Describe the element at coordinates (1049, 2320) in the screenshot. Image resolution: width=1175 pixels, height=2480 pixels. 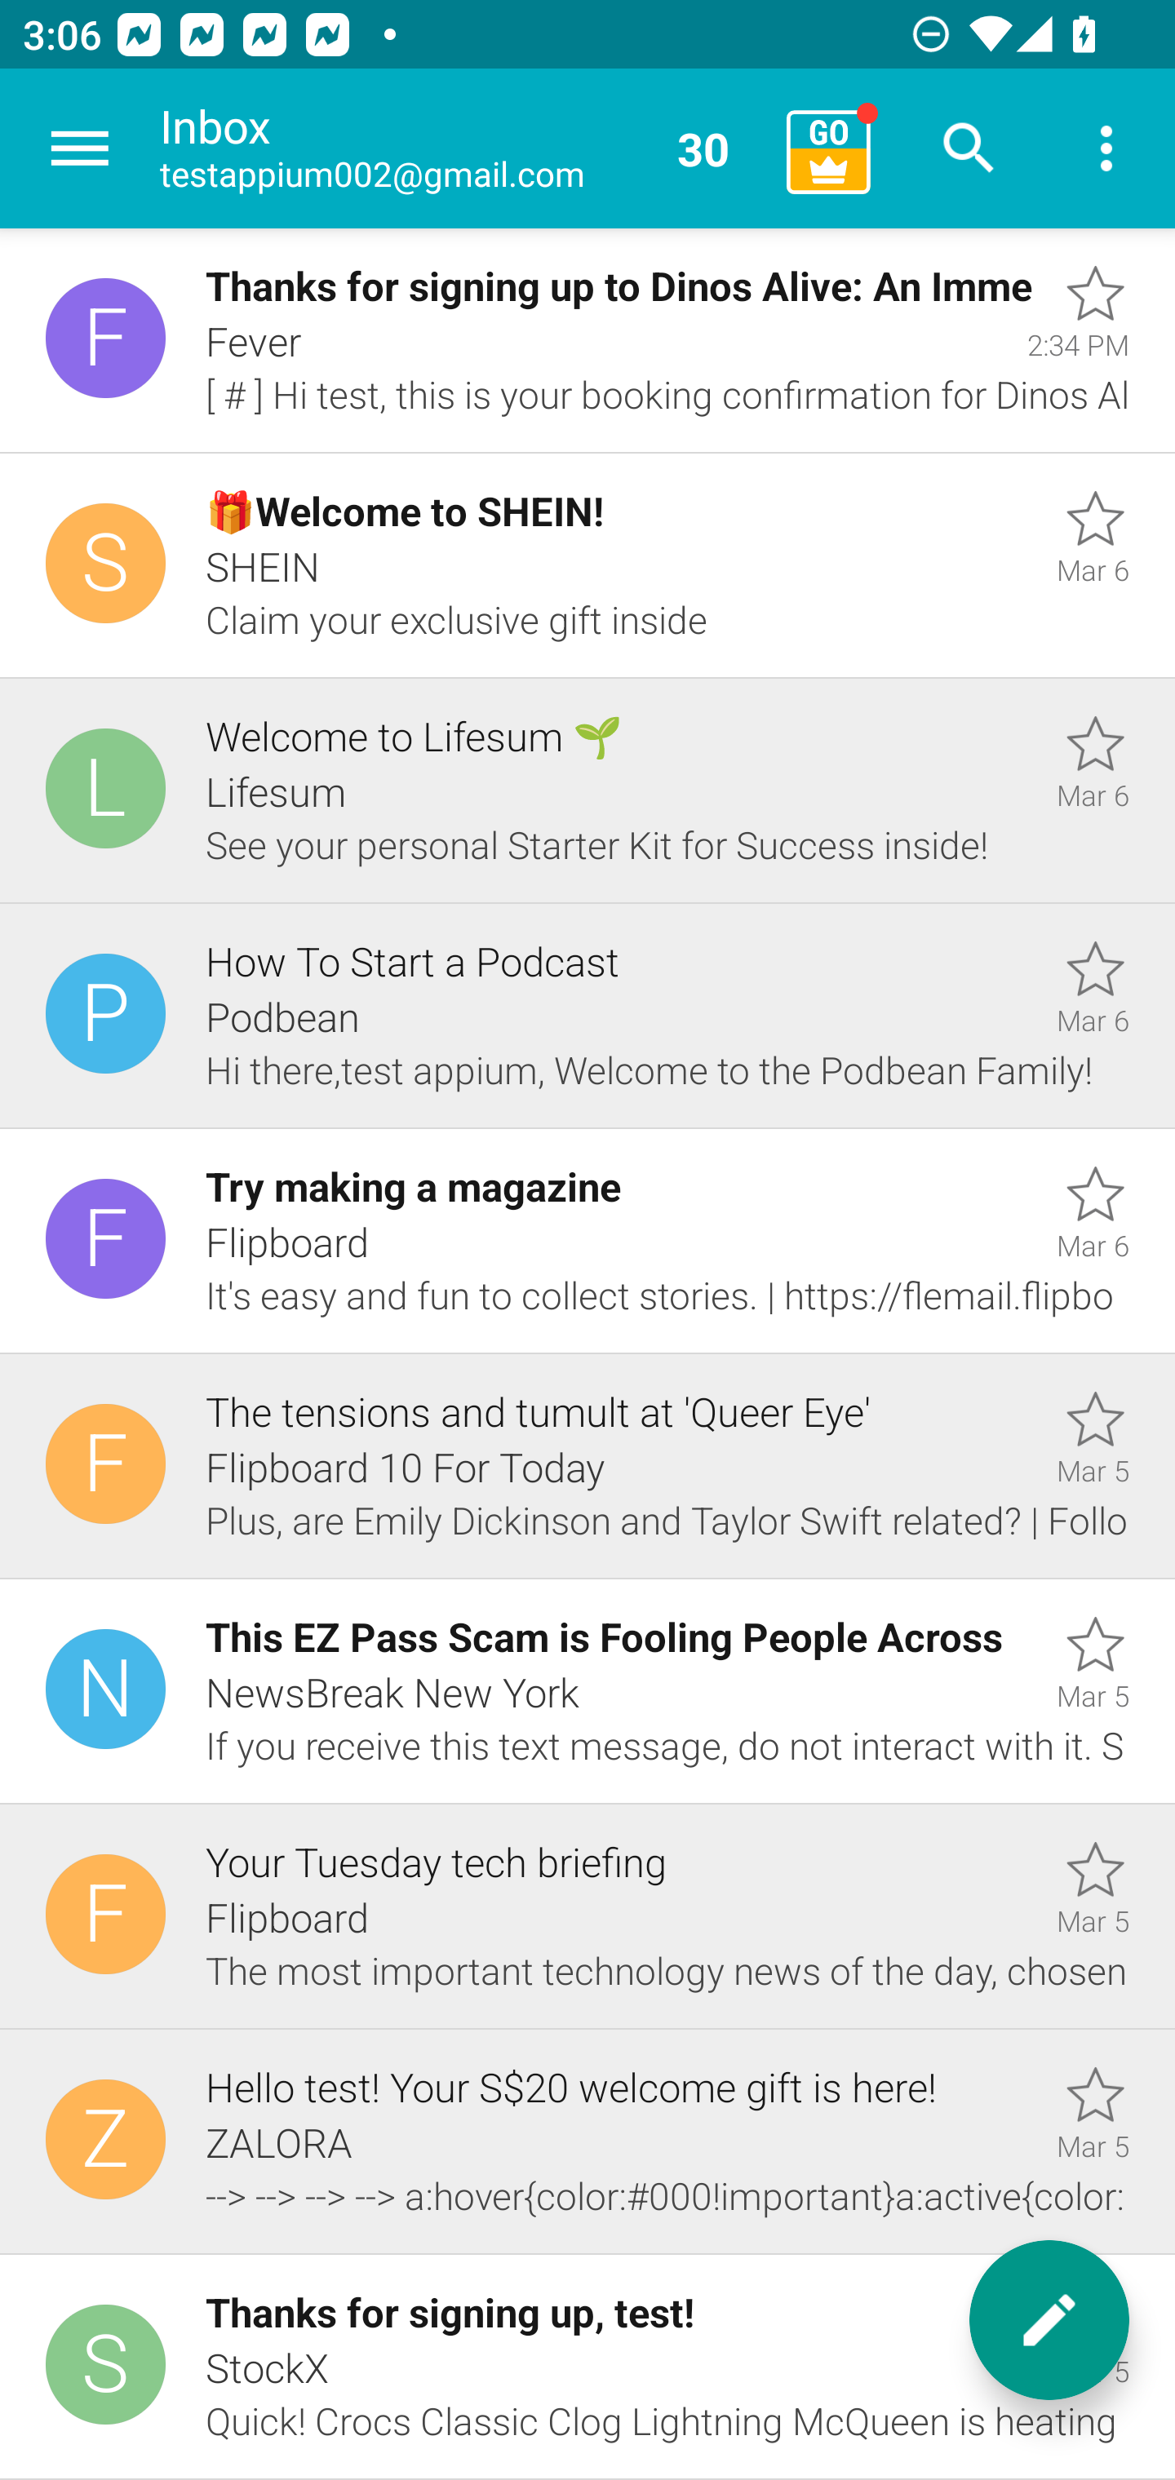
I see `New message` at that location.